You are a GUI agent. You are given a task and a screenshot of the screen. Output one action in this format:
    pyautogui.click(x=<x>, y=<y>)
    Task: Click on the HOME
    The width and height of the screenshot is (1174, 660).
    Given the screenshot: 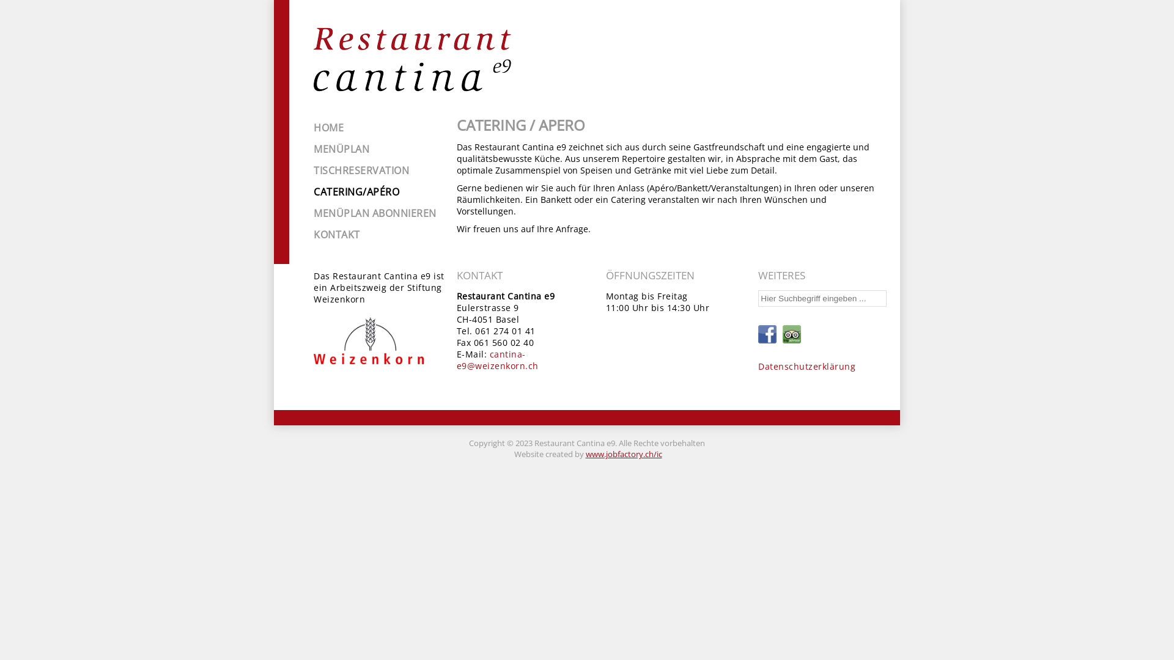 What is the action you would take?
    pyautogui.click(x=380, y=128)
    